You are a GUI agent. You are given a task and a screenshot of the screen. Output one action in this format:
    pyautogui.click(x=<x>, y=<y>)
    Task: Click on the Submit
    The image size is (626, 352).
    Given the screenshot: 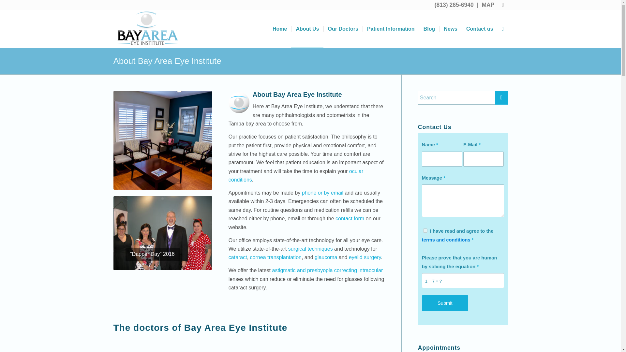 What is the action you would take?
    pyautogui.click(x=445, y=303)
    